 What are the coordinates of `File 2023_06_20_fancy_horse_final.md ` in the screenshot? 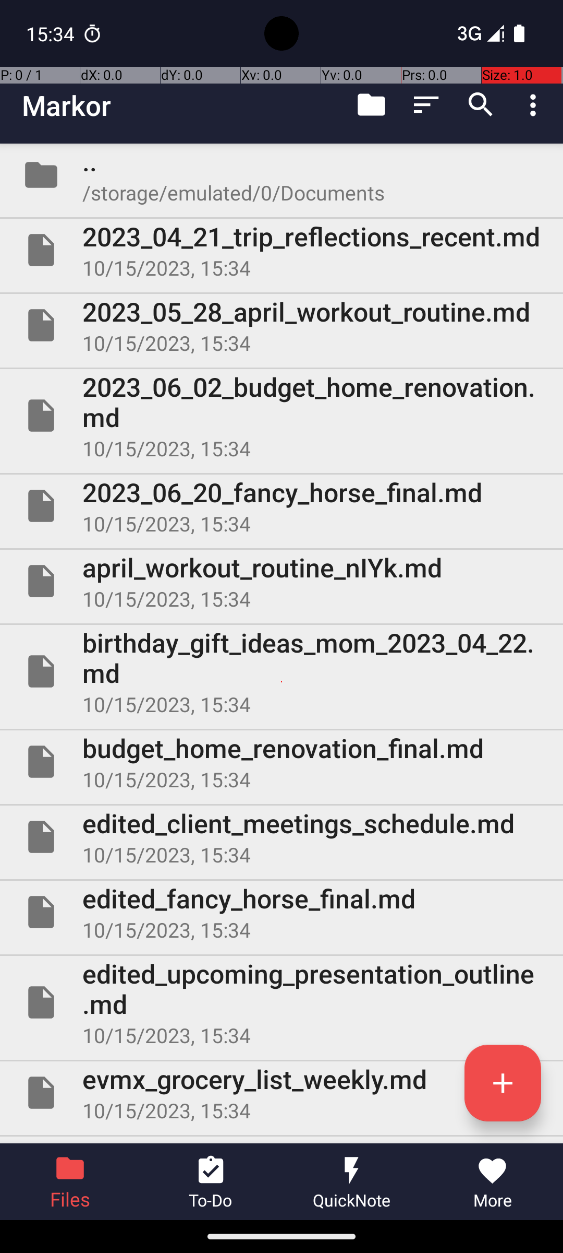 It's located at (281, 505).